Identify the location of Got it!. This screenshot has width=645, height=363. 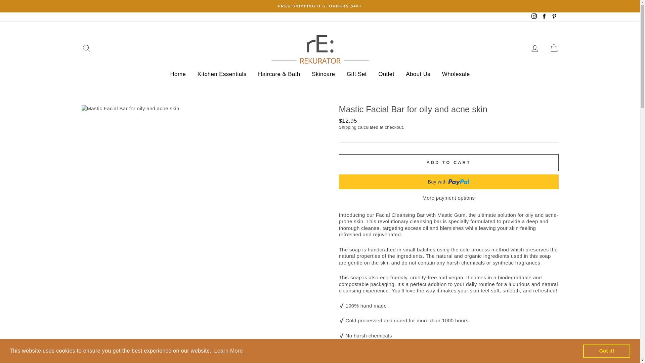
(606, 351).